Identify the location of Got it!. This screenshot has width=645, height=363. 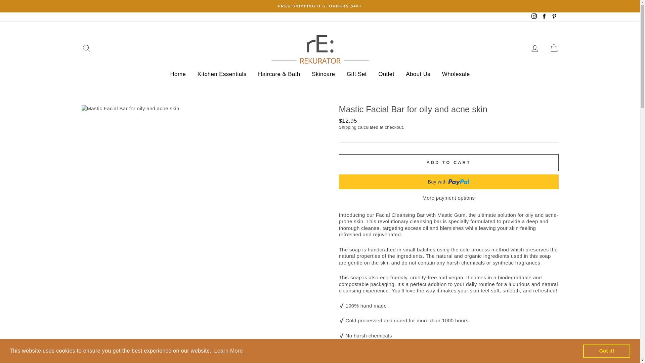
(606, 351).